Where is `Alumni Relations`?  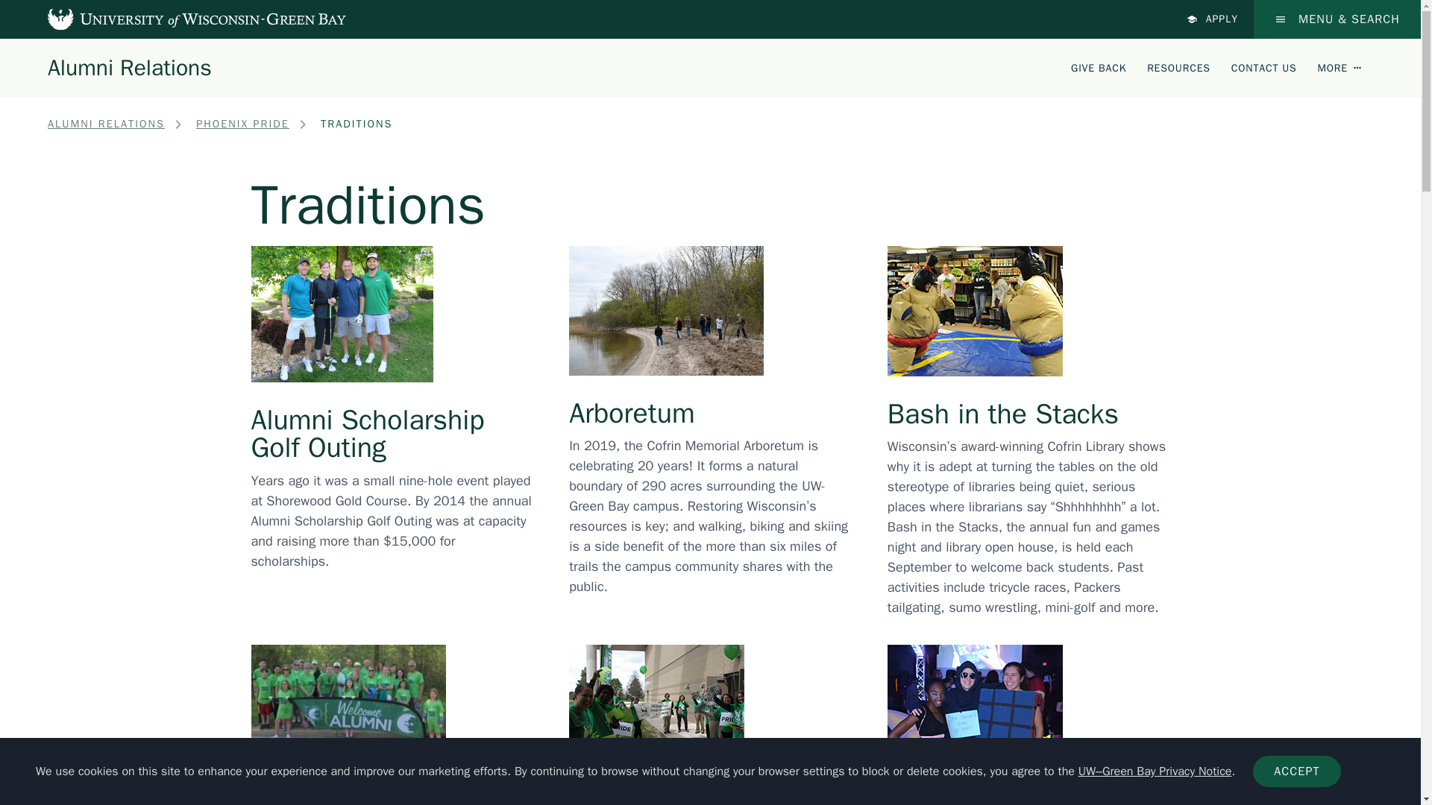
Alumni Relations is located at coordinates (130, 67).